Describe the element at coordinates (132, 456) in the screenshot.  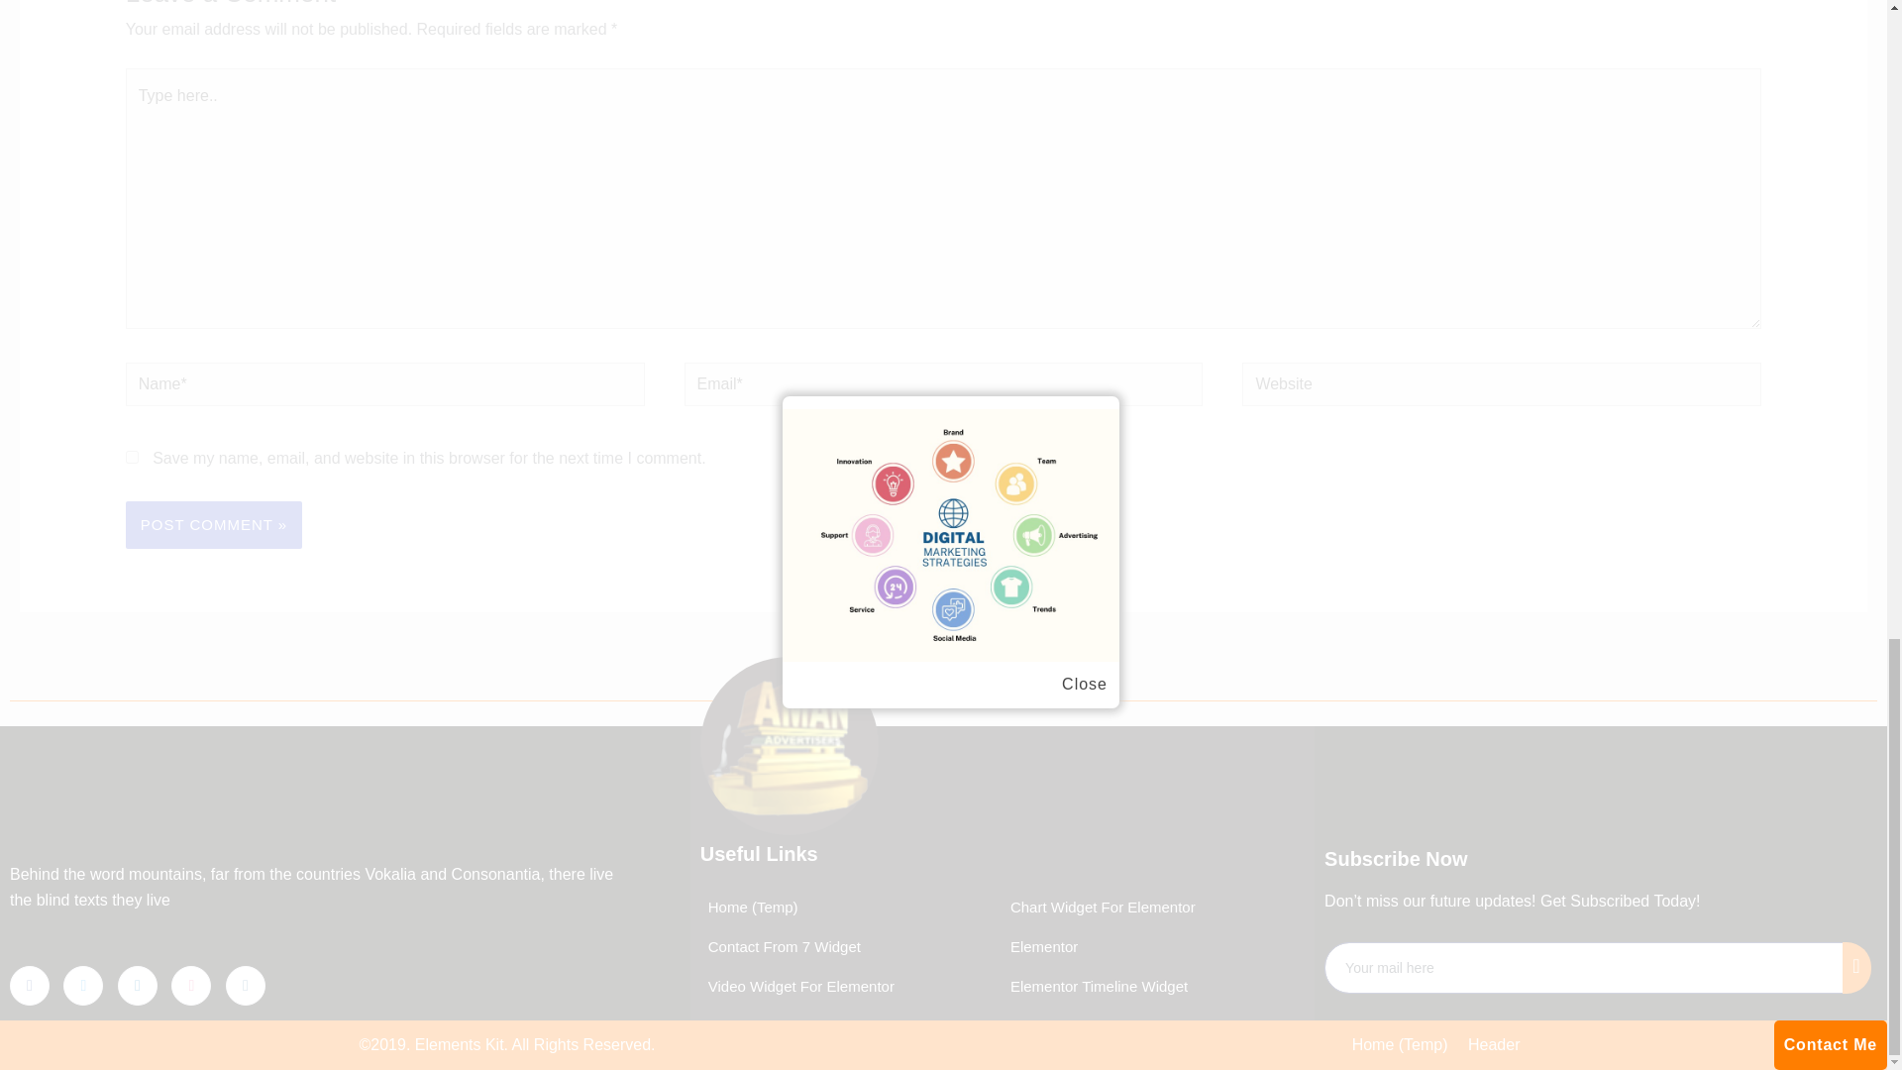
I see `yes` at that location.